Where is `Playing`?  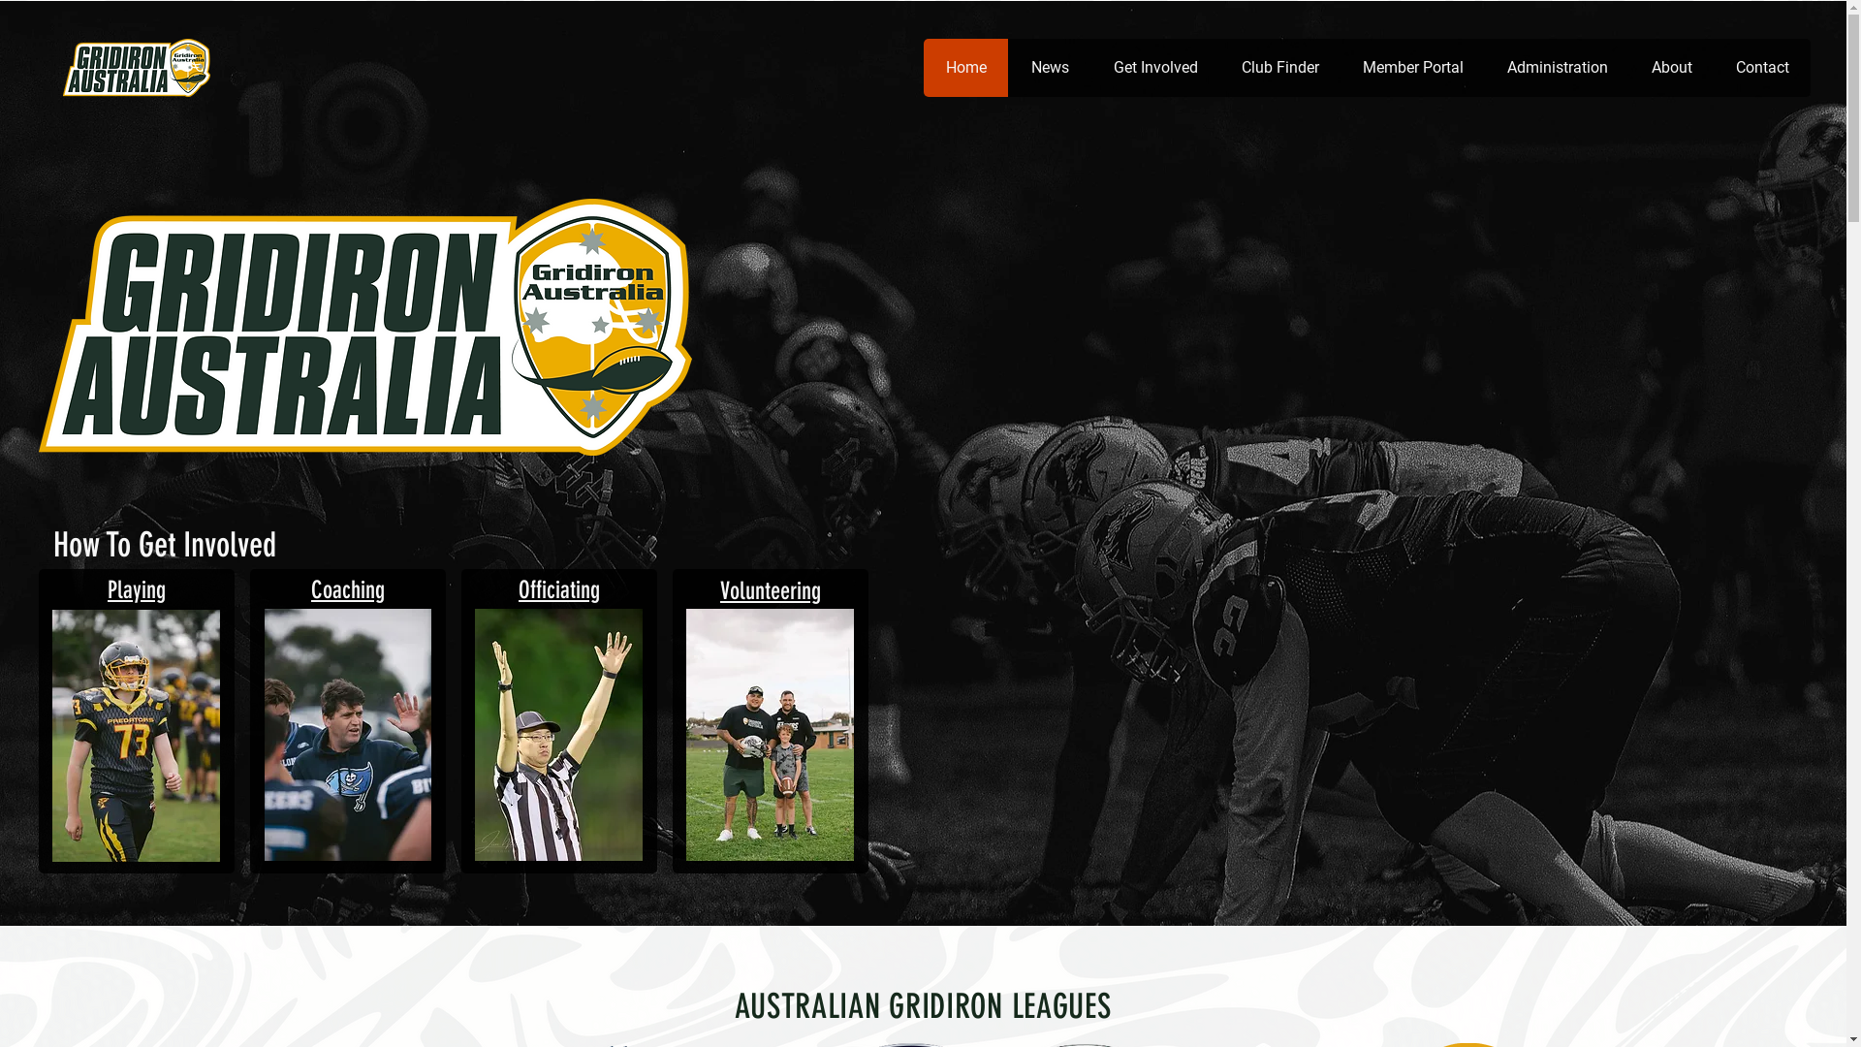
Playing is located at coordinates (137, 589).